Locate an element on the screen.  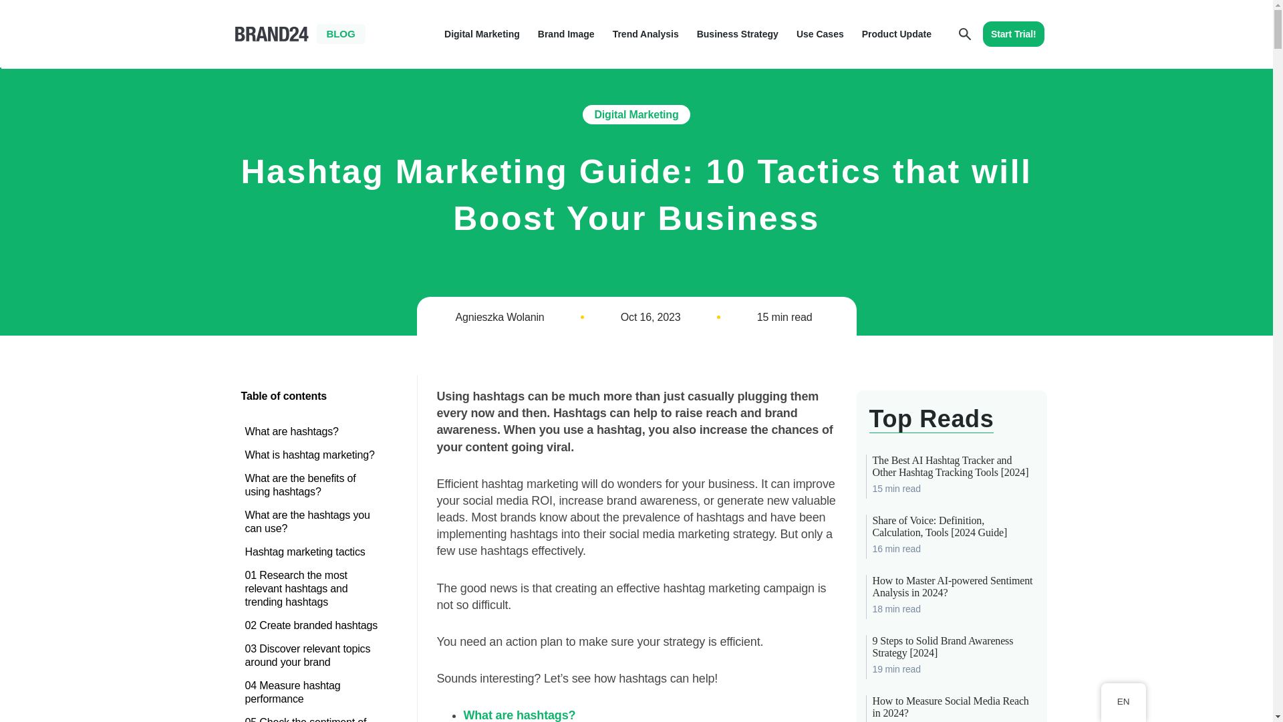
03 Discover relevant topics around your brand is located at coordinates (314, 655).